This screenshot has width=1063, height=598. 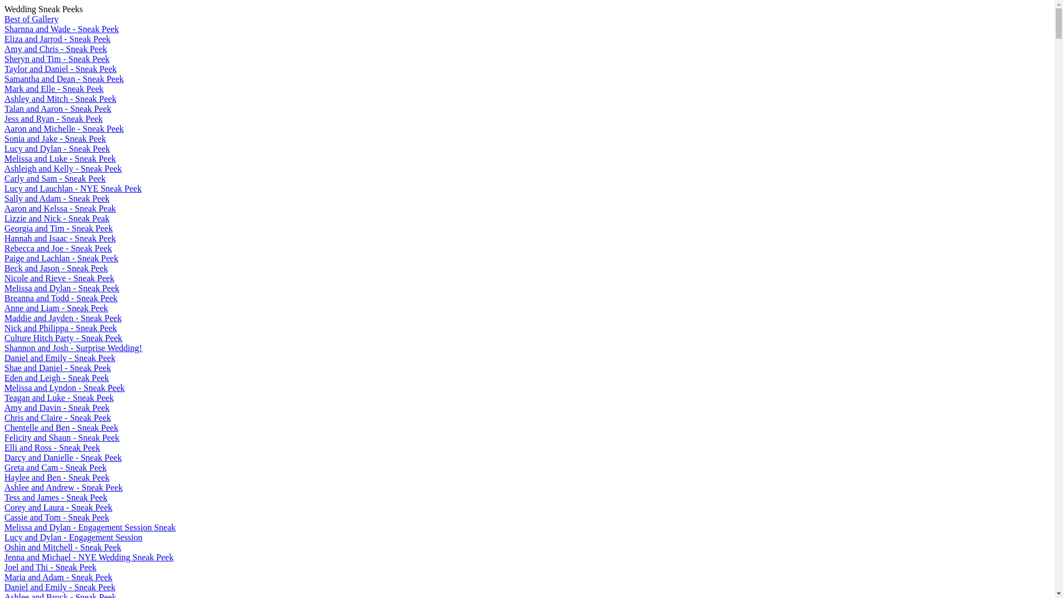 What do you see at coordinates (58, 148) in the screenshot?
I see `Lucy and Dylan - Sneak Peek` at bounding box center [58, 148].